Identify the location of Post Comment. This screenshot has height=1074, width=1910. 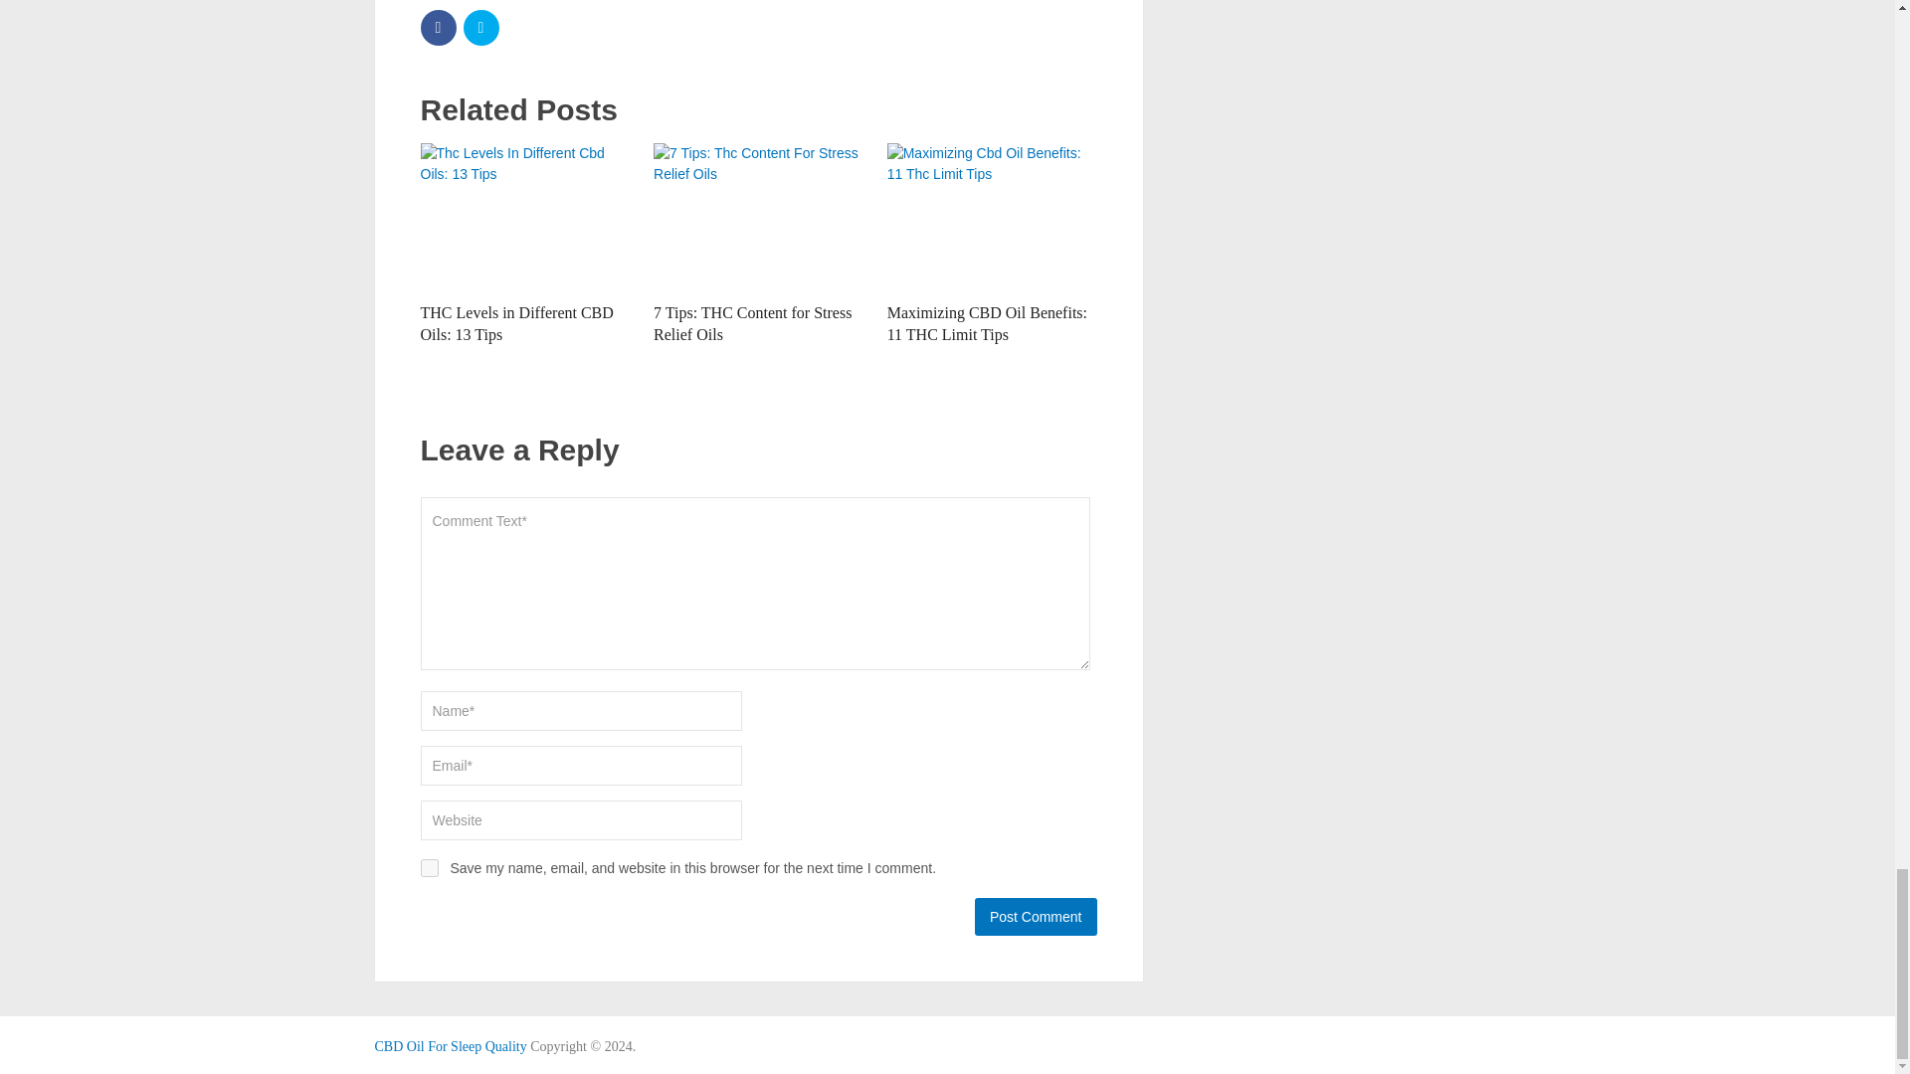
(1035, 916).